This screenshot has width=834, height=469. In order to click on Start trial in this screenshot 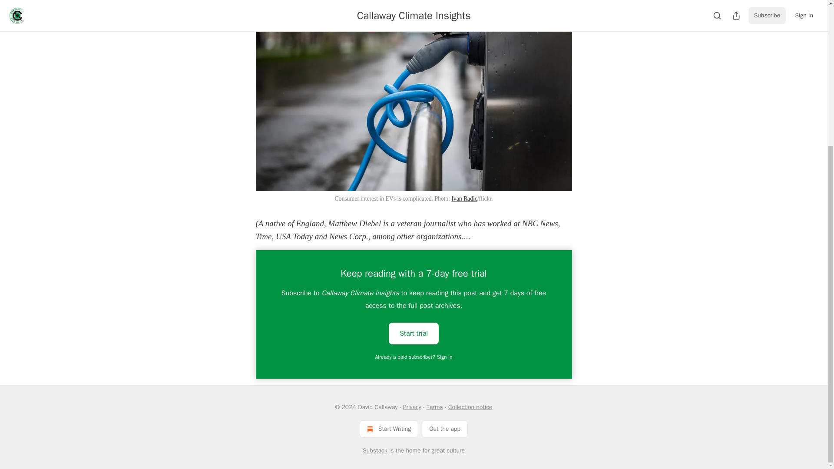, I will do `click(414, 333)`.